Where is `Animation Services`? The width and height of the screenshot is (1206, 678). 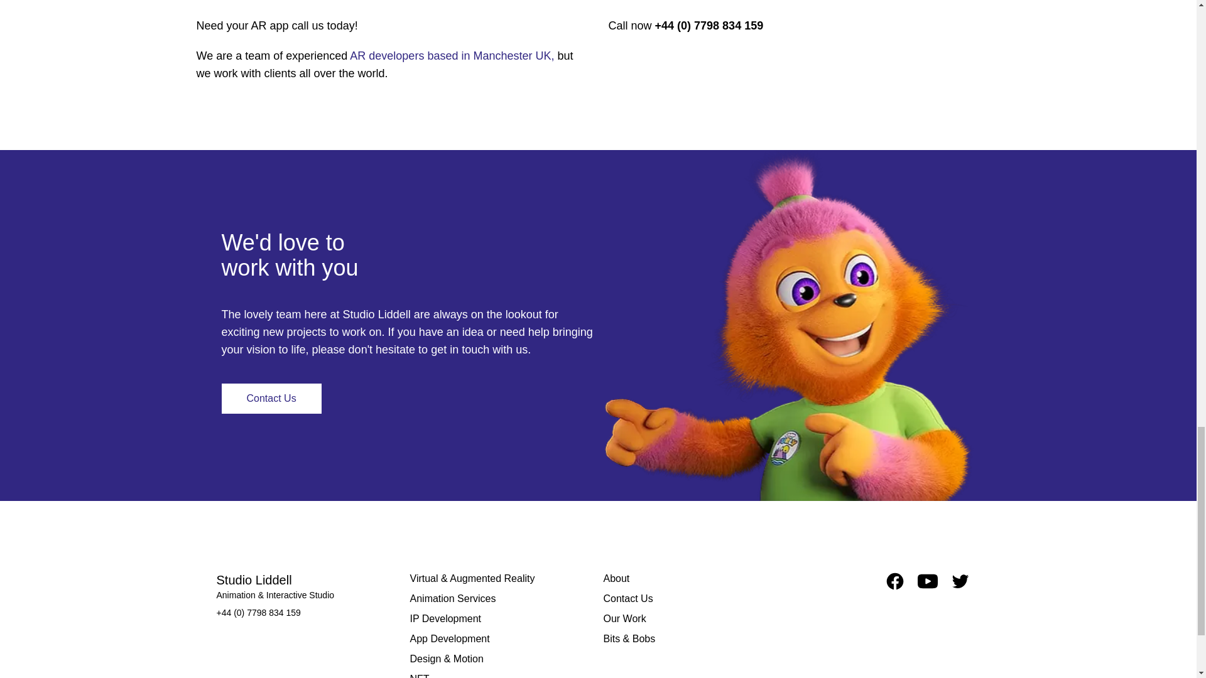
Animation Services is located at coordinates (501, 598).